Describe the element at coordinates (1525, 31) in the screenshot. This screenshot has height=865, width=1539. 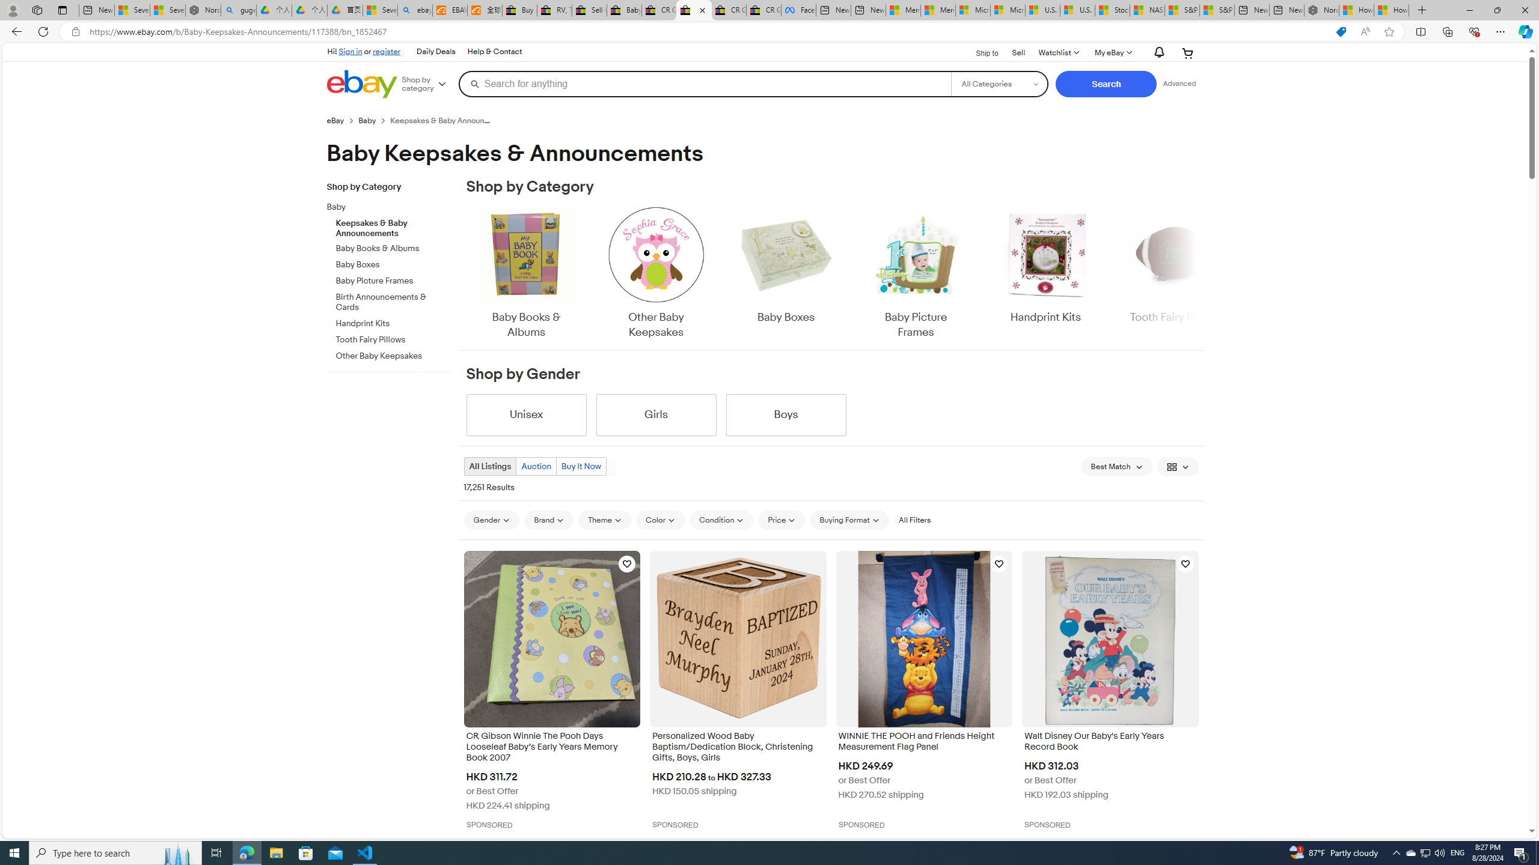
I see `Copilot (Ctrl+Shift+.)` at that location.